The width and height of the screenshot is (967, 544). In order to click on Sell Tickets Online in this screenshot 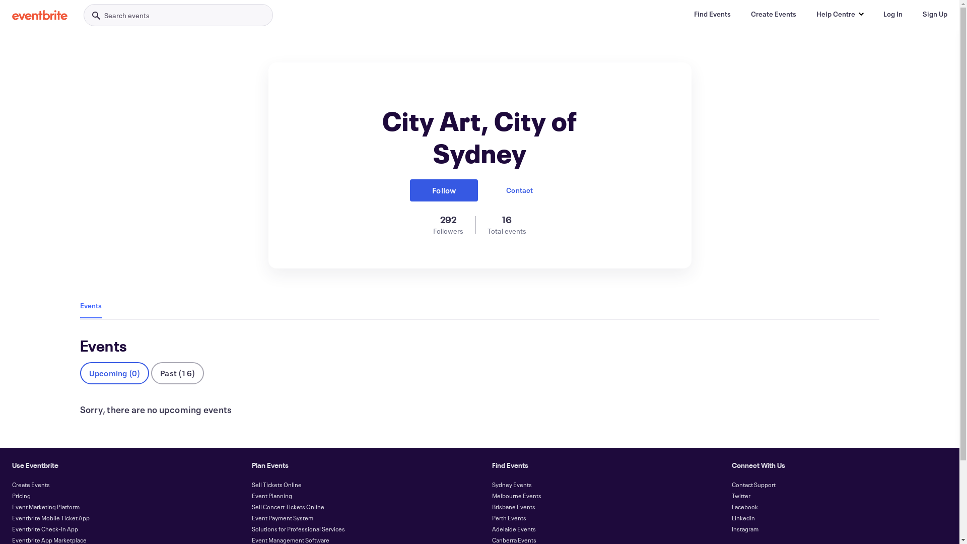, I will do `click(277, 485)`.